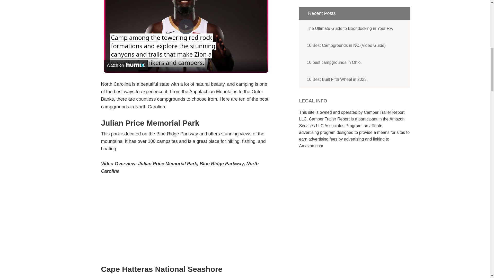 The height and width of the screenshot is (278, 494). What do you see at coordinates (354, 28) in the screenshot?
I see `The Ultimate Guide to Boondocking in Your RV.` at bounding box center [354, 28].